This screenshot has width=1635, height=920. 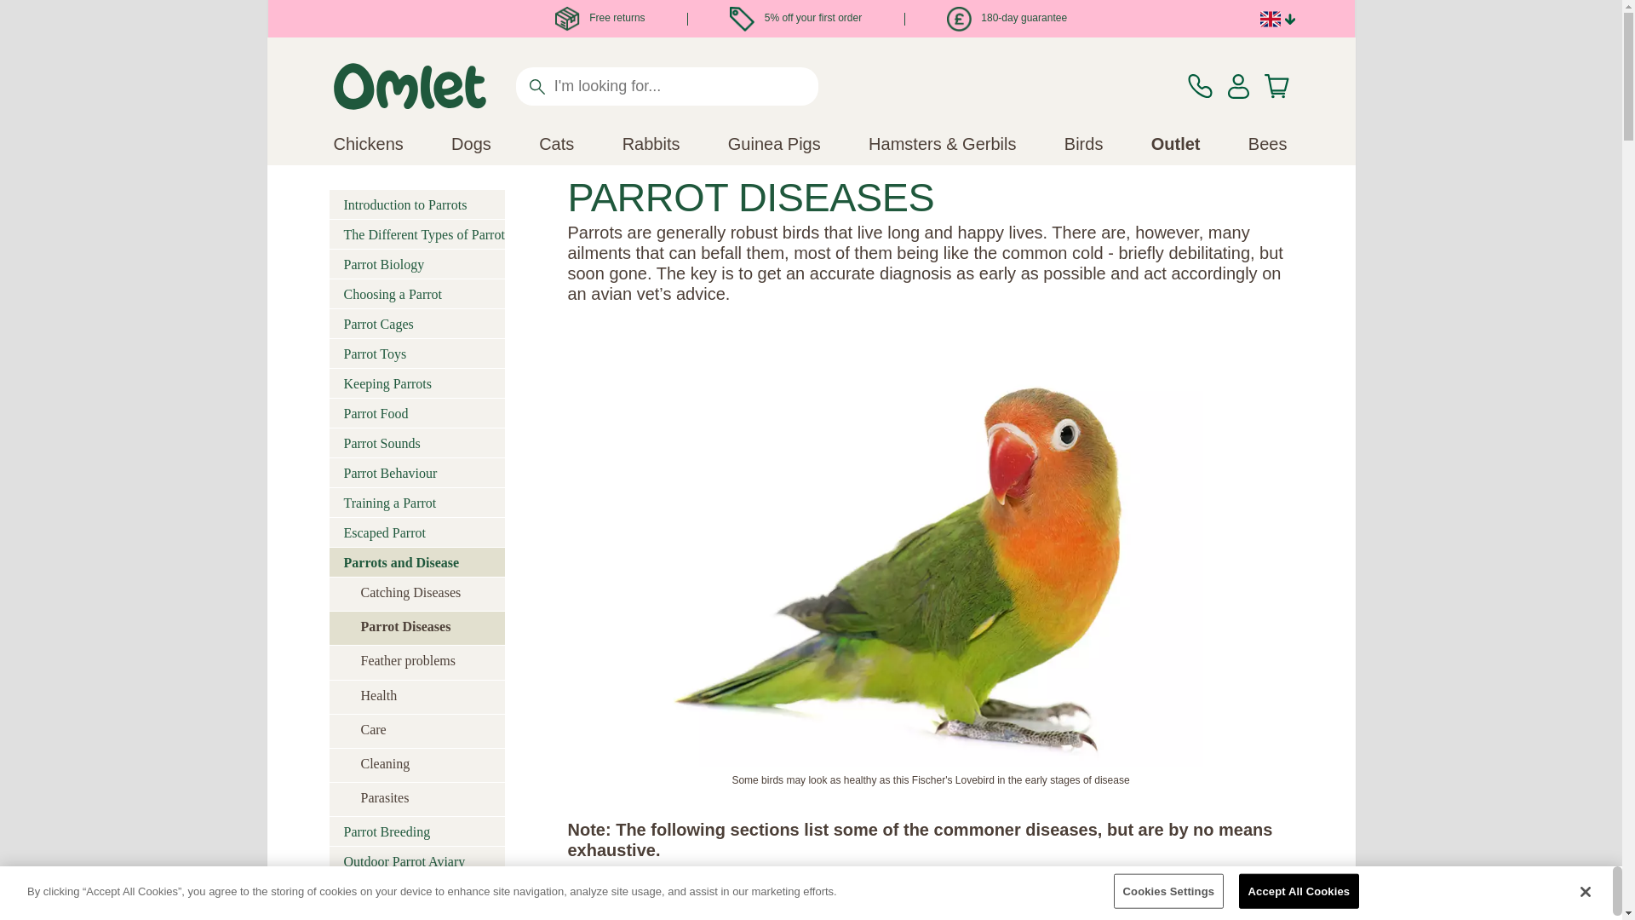 I want to click on 180-day guarantee, so click(x=1007, y=18).